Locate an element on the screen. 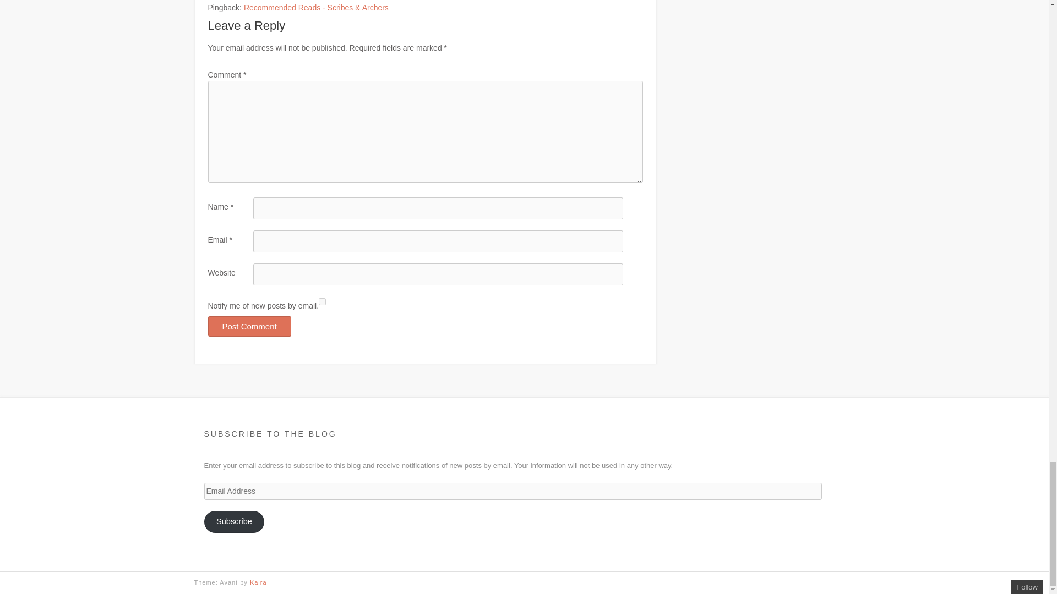  Post Comment is located at coordinates (250, 326).